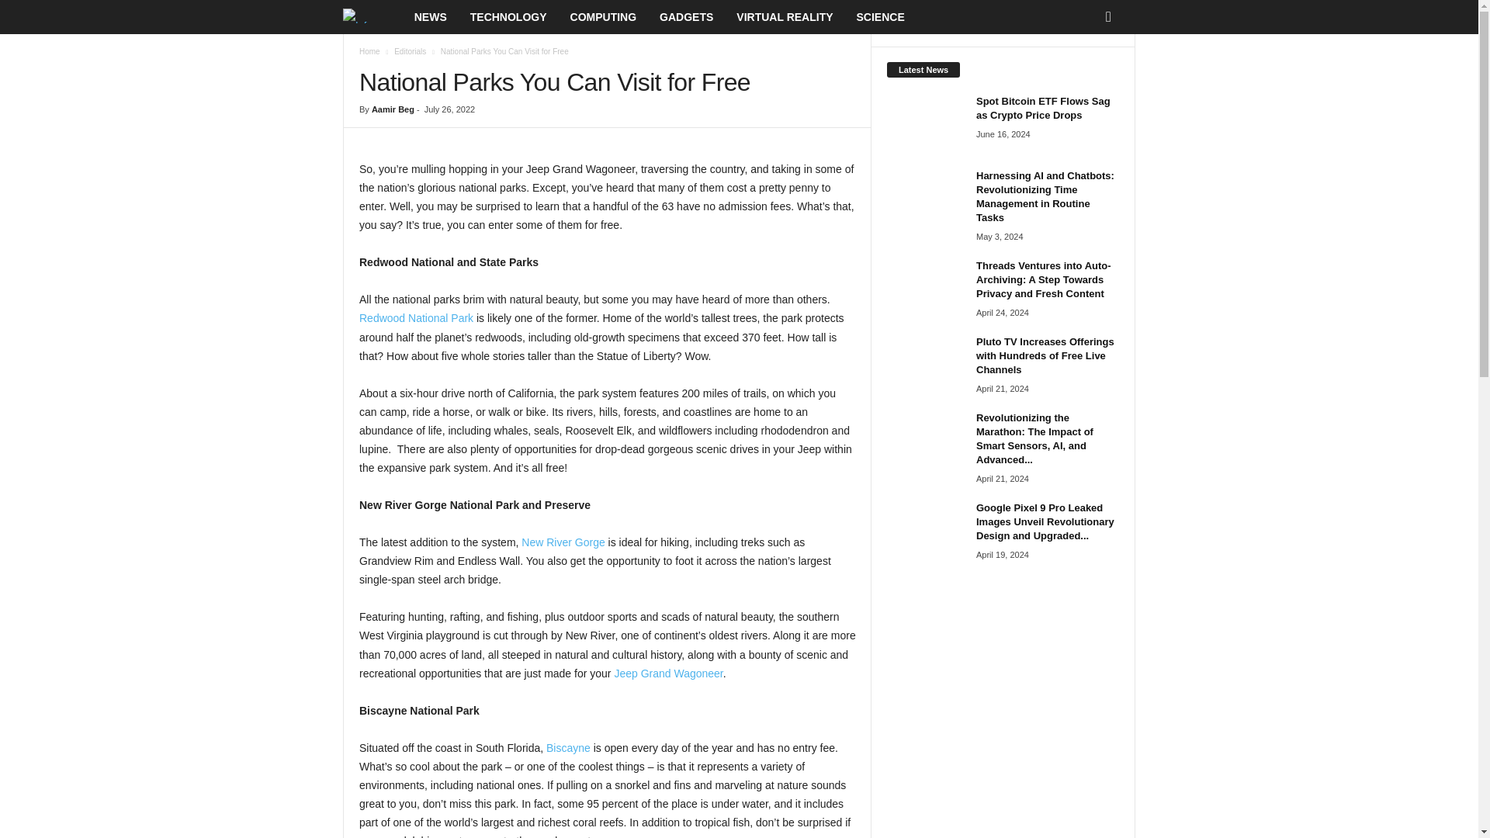 Image resolution: width=1490 pixels, height=838 pixels. What do you see at coordinates (604, 17) in the screenshot?
I see `COMPUTING` at bounding box center [604, 17].